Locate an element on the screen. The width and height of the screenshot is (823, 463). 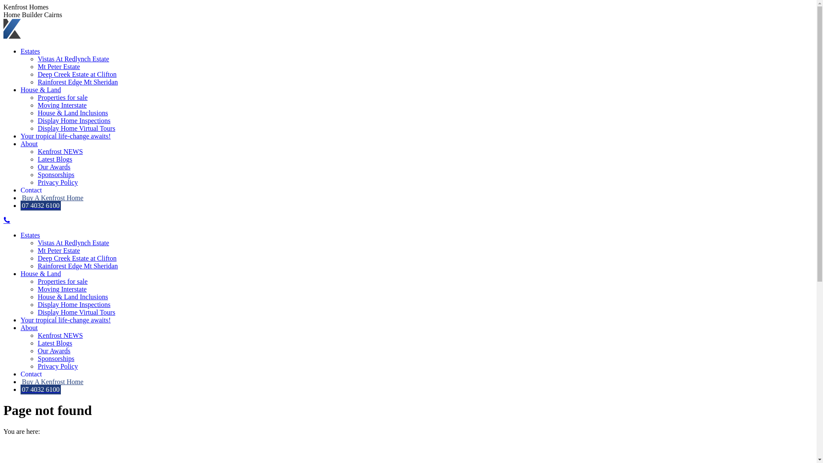
Properties for sale is located at coordinates (63, 281).